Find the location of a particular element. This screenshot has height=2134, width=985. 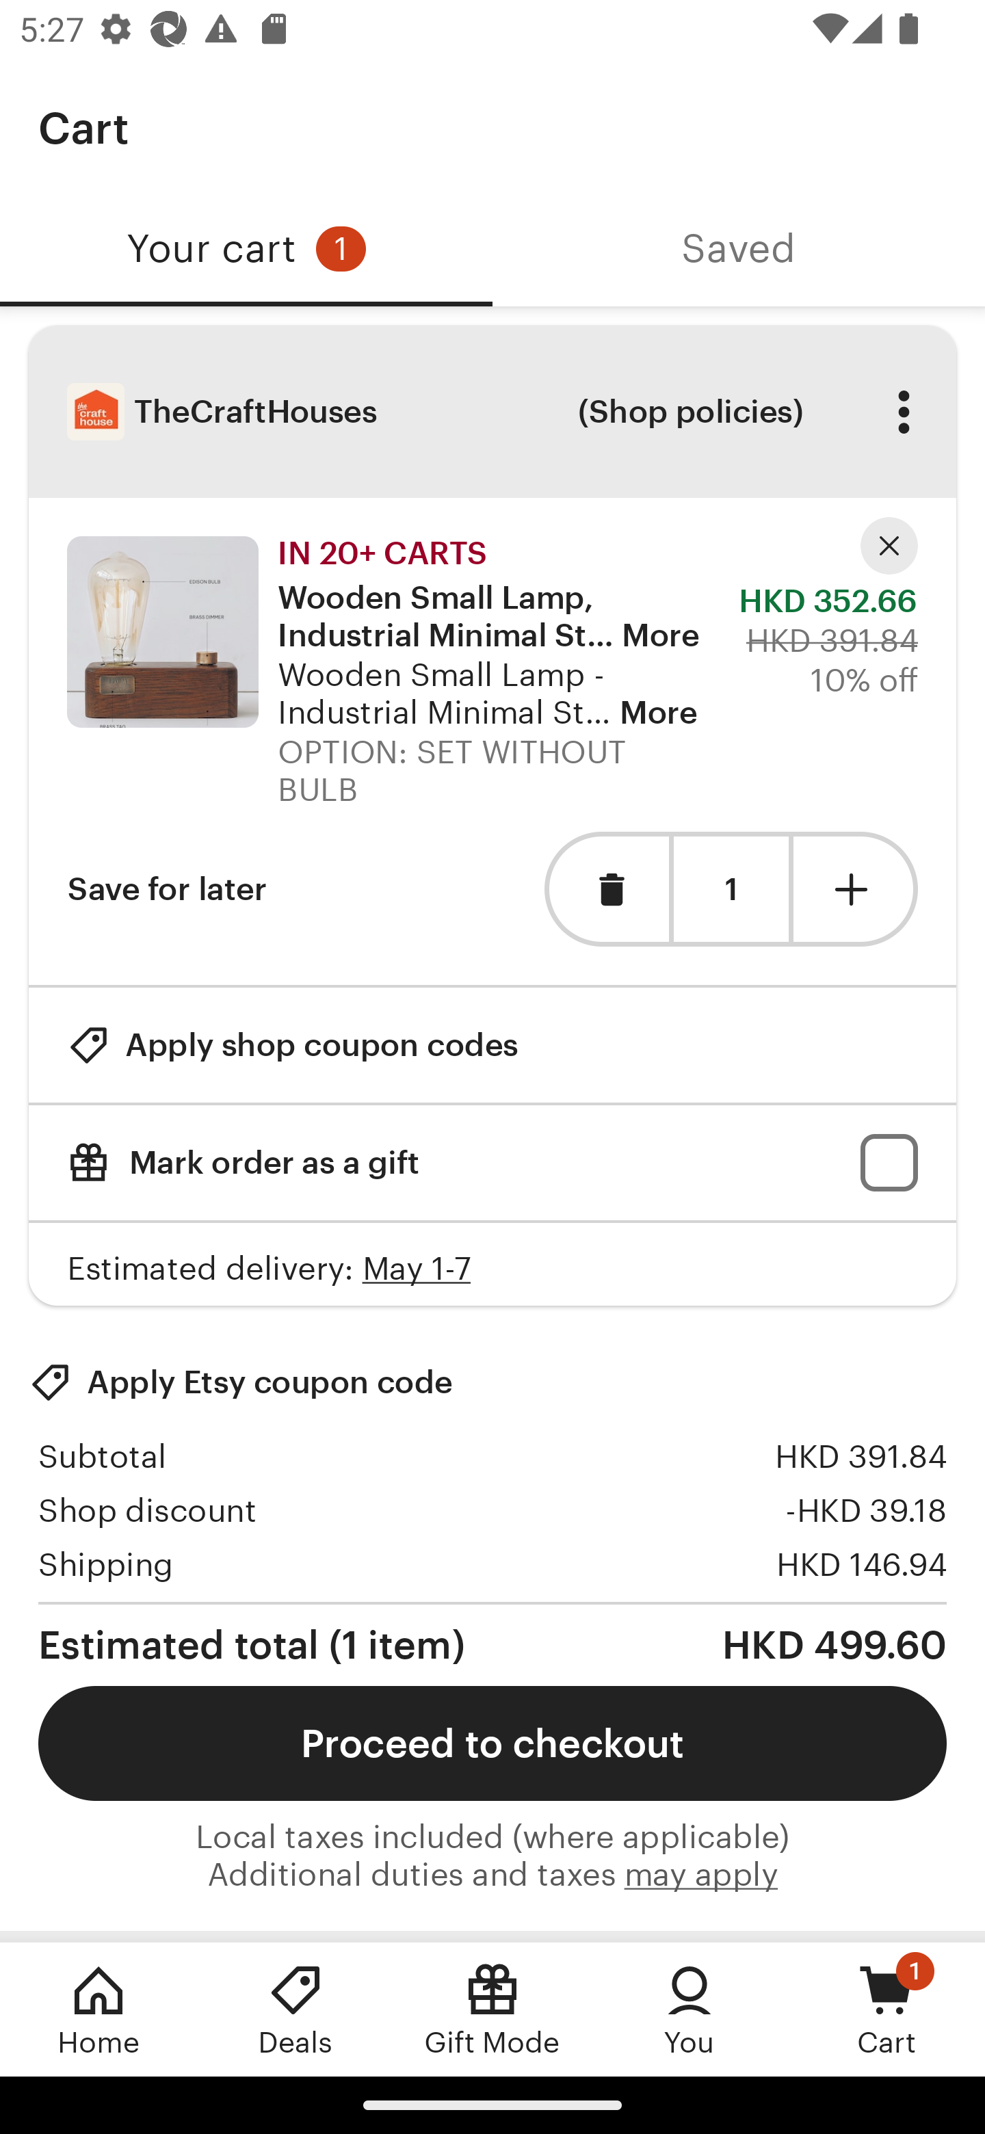

Saved, tab 2 of 2 Saved is located at coordinates (739, 249).